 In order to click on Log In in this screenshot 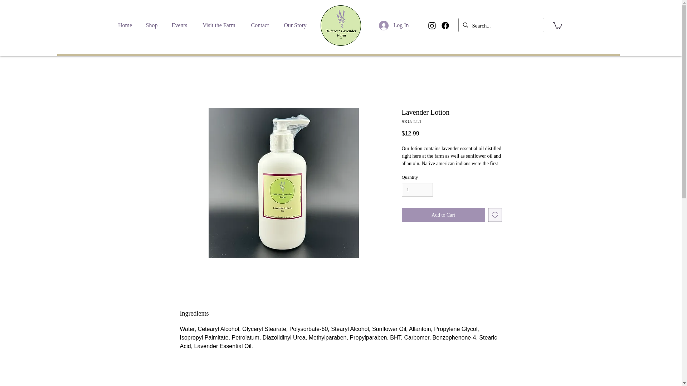, I will do `click(383, 25)`.